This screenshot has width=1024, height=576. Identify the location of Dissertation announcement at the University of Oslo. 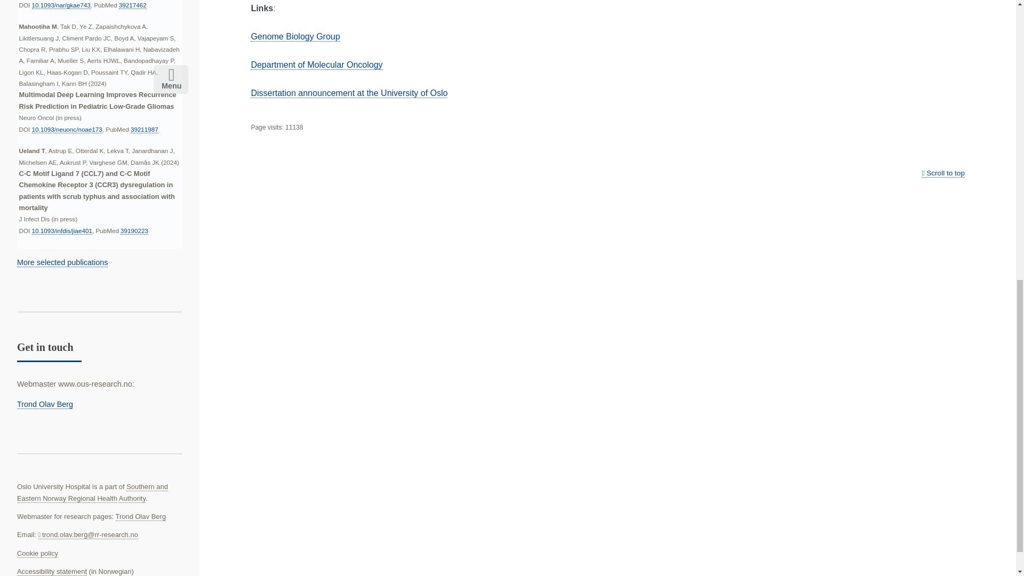
(349, 93).